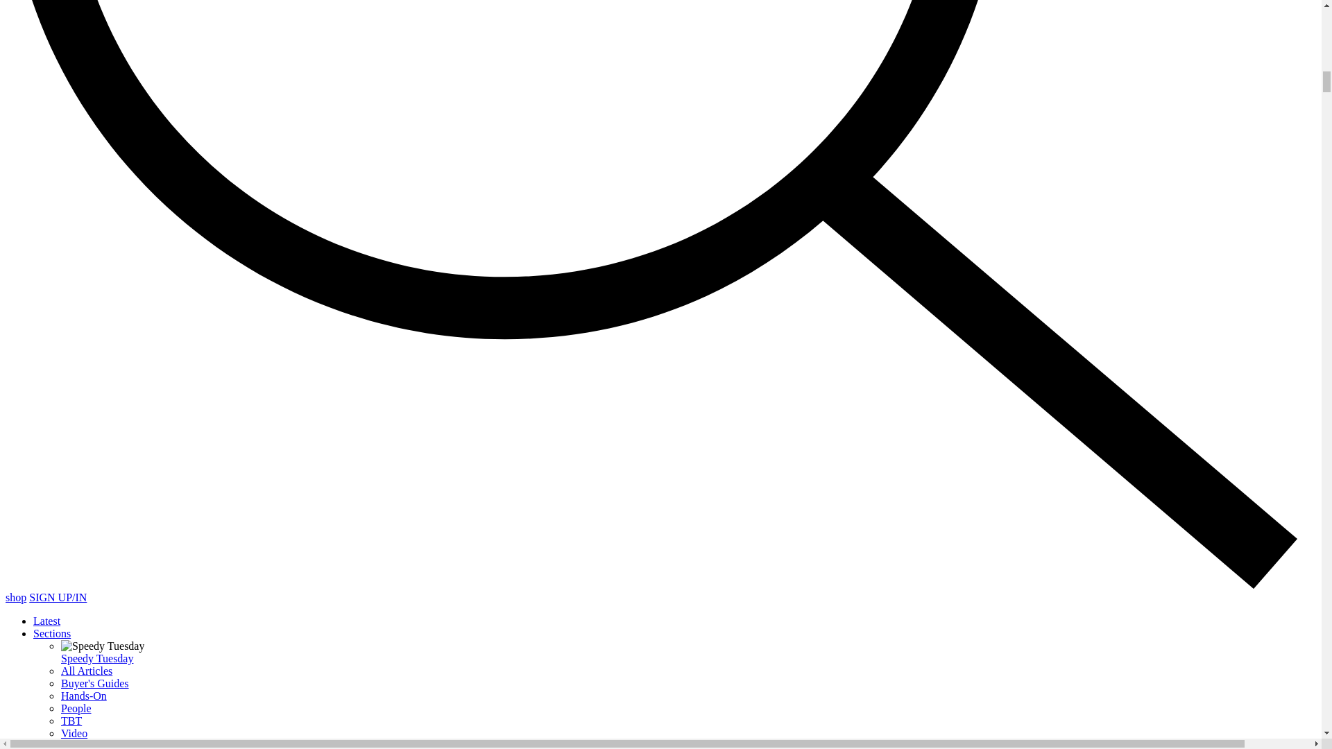  Describe the element at coordinates (95, 683) in the screenshot. I see `Buyer's Guides` at that location.